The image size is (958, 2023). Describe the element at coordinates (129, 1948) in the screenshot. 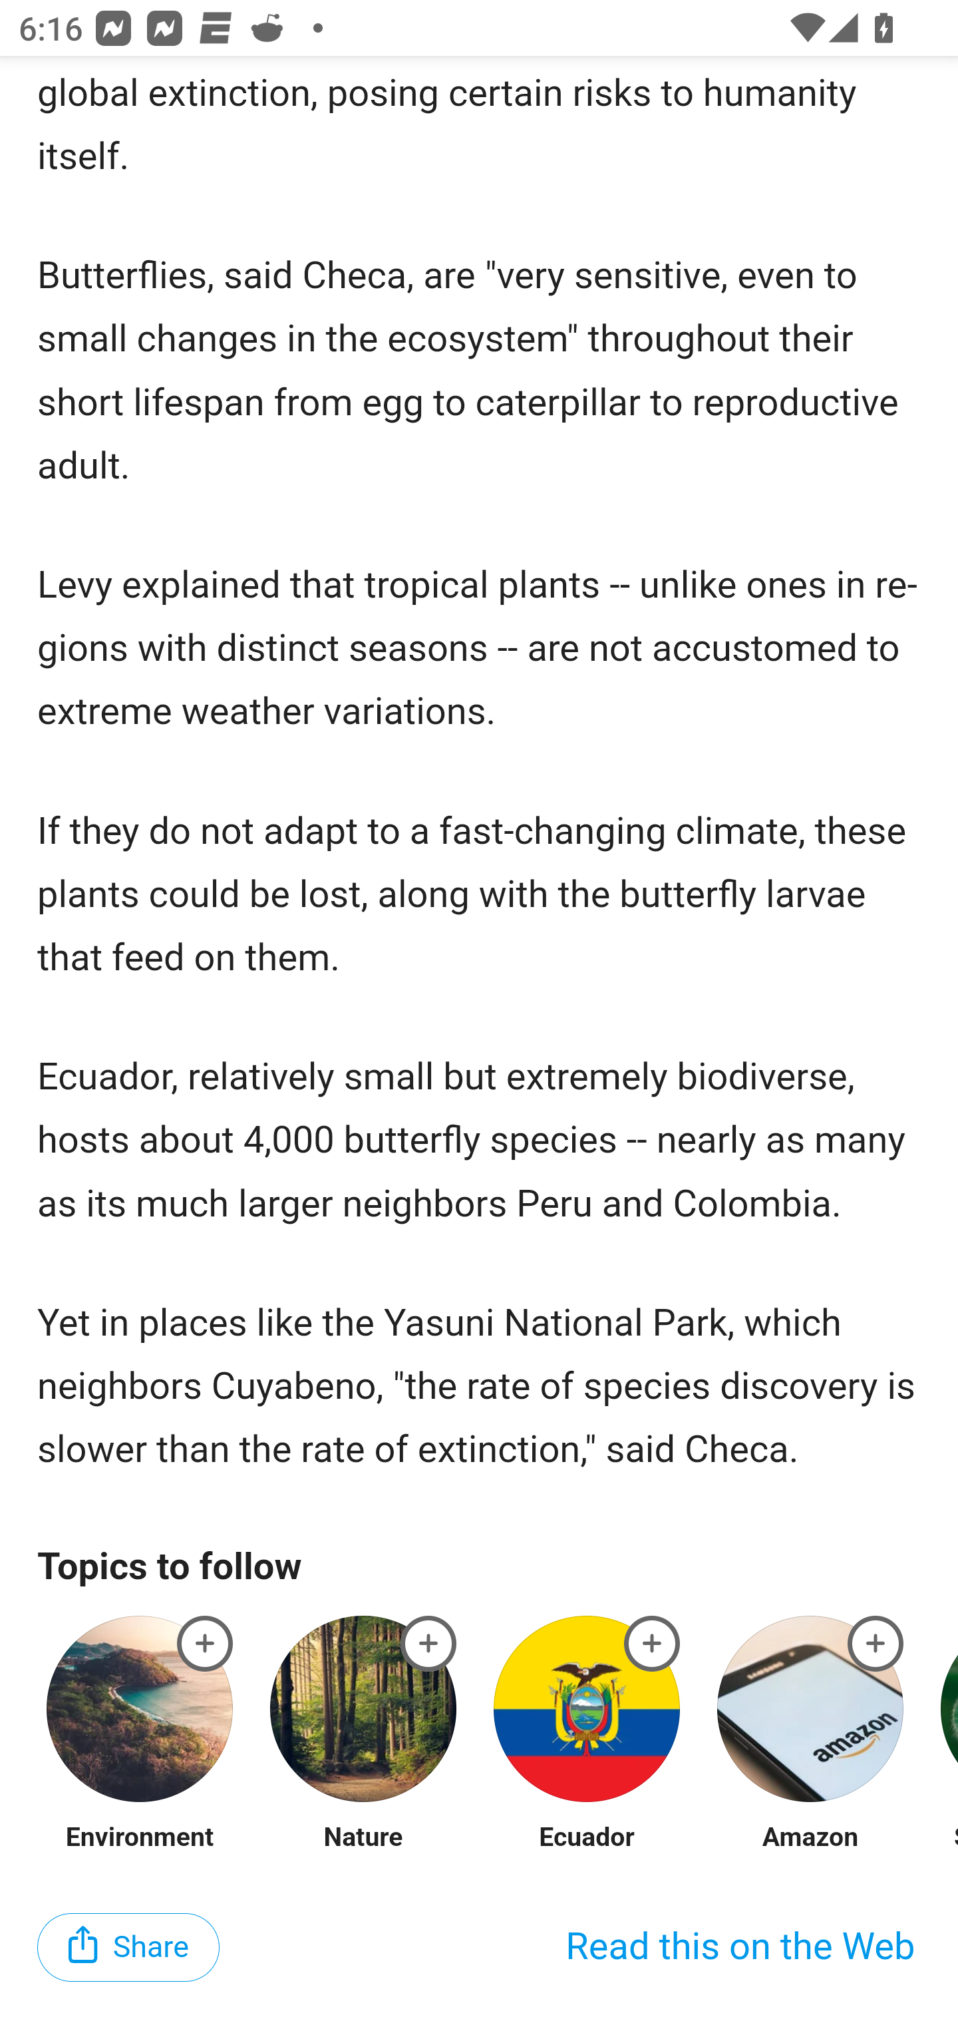

I see `Share` at that location.